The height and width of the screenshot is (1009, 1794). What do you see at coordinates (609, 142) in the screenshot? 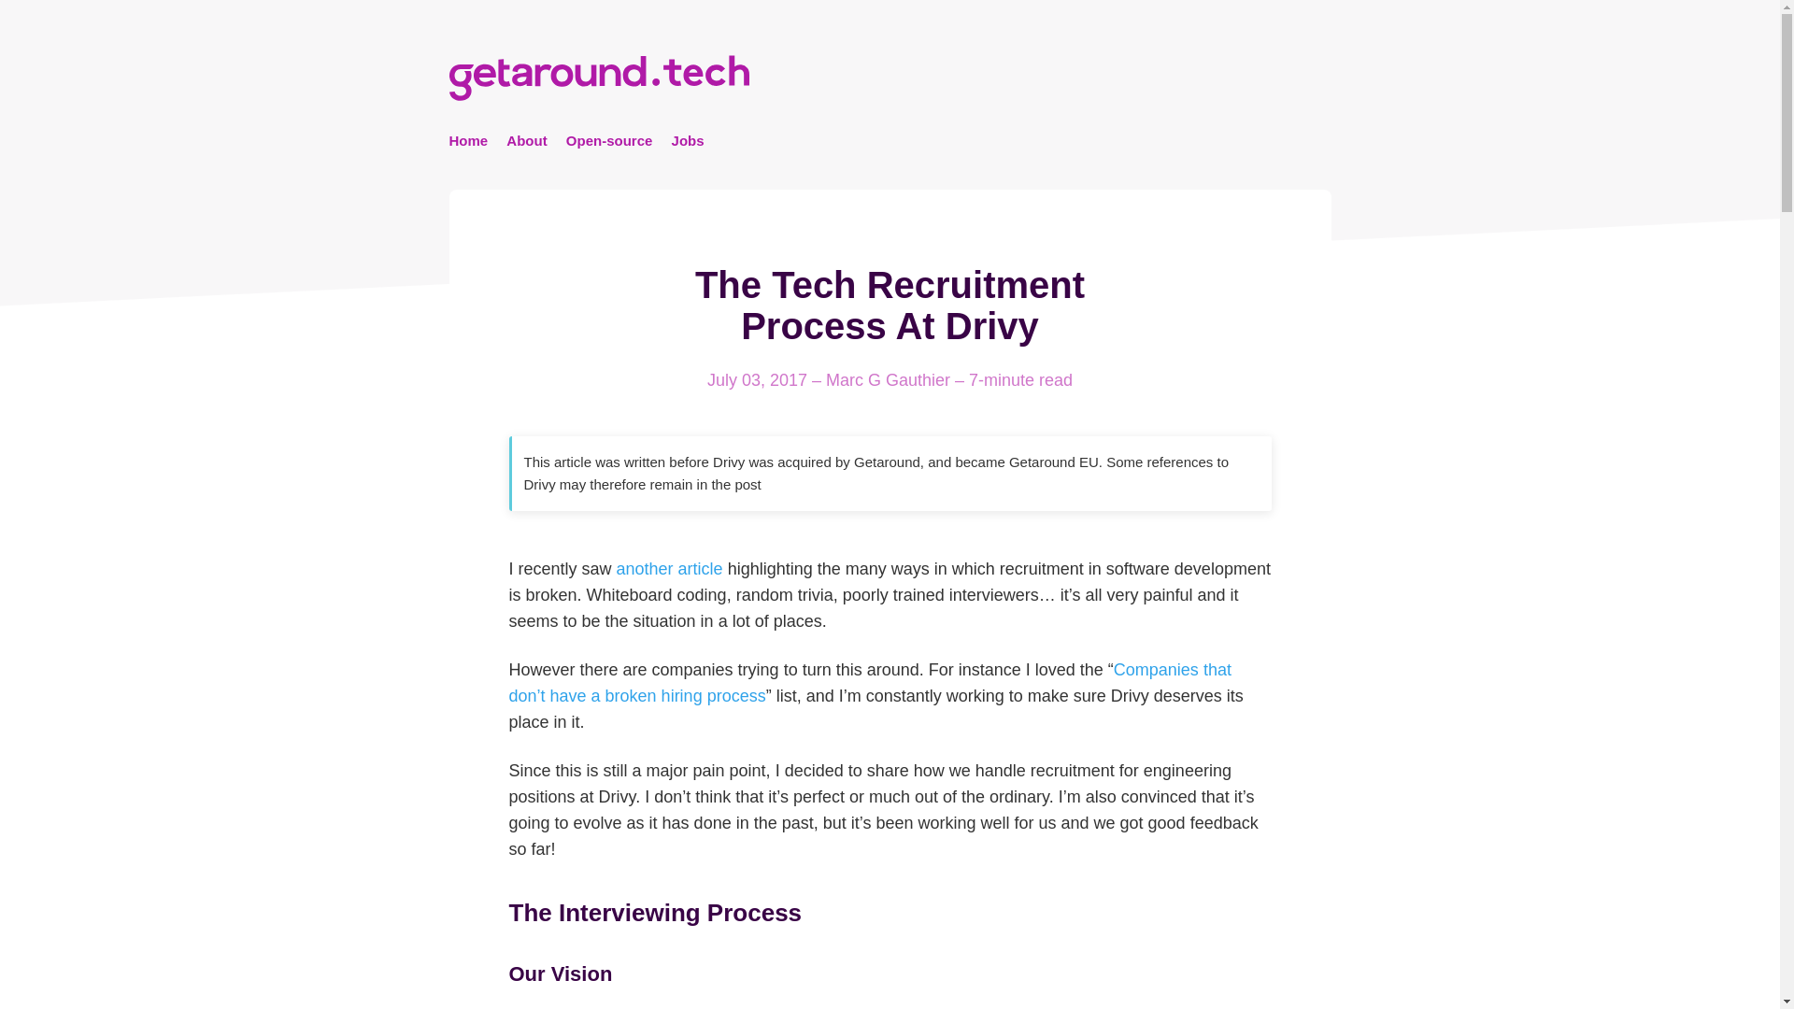
I see `Open-source` at bounding box center [609, 142].